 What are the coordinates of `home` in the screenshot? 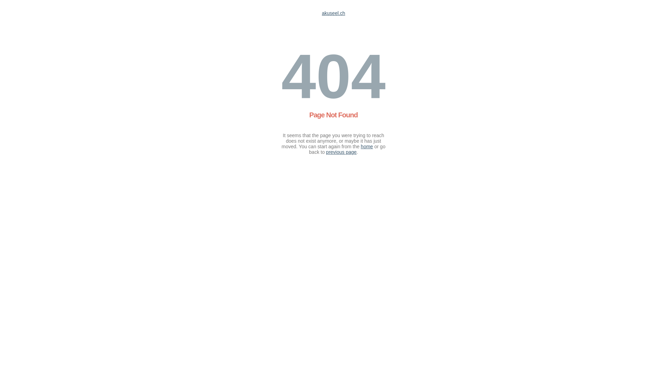 It's located at (367, 147).